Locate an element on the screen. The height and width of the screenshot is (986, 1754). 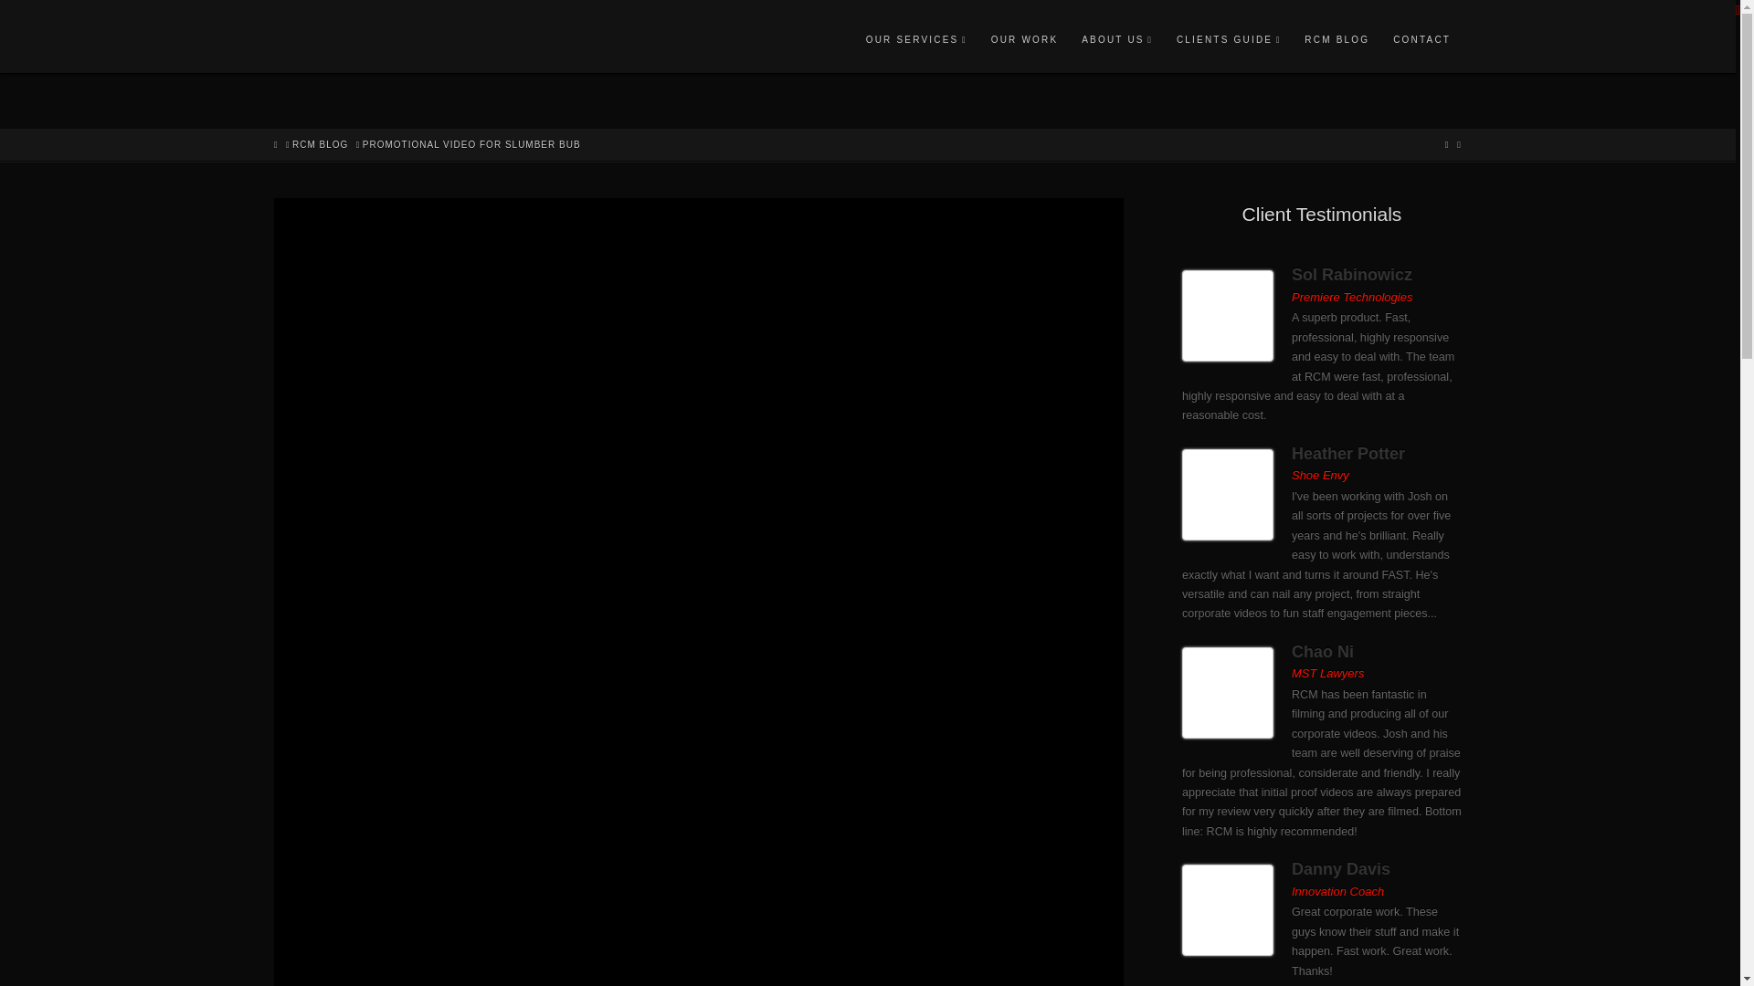
OUR SERVICES is located at coordinates (915, 37).